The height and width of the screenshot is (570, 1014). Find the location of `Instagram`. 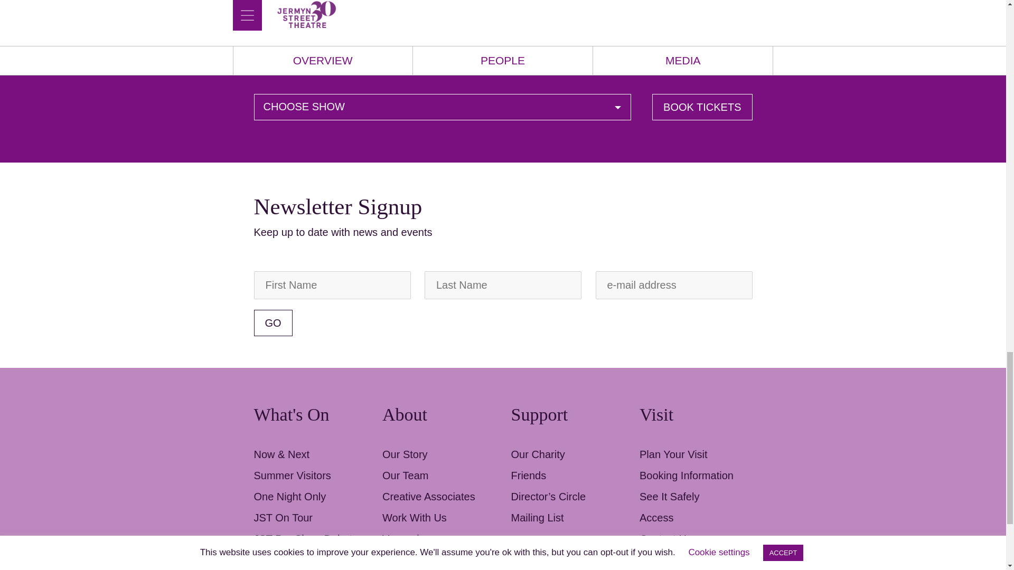

Instagram is located at coordinates (690, 564).